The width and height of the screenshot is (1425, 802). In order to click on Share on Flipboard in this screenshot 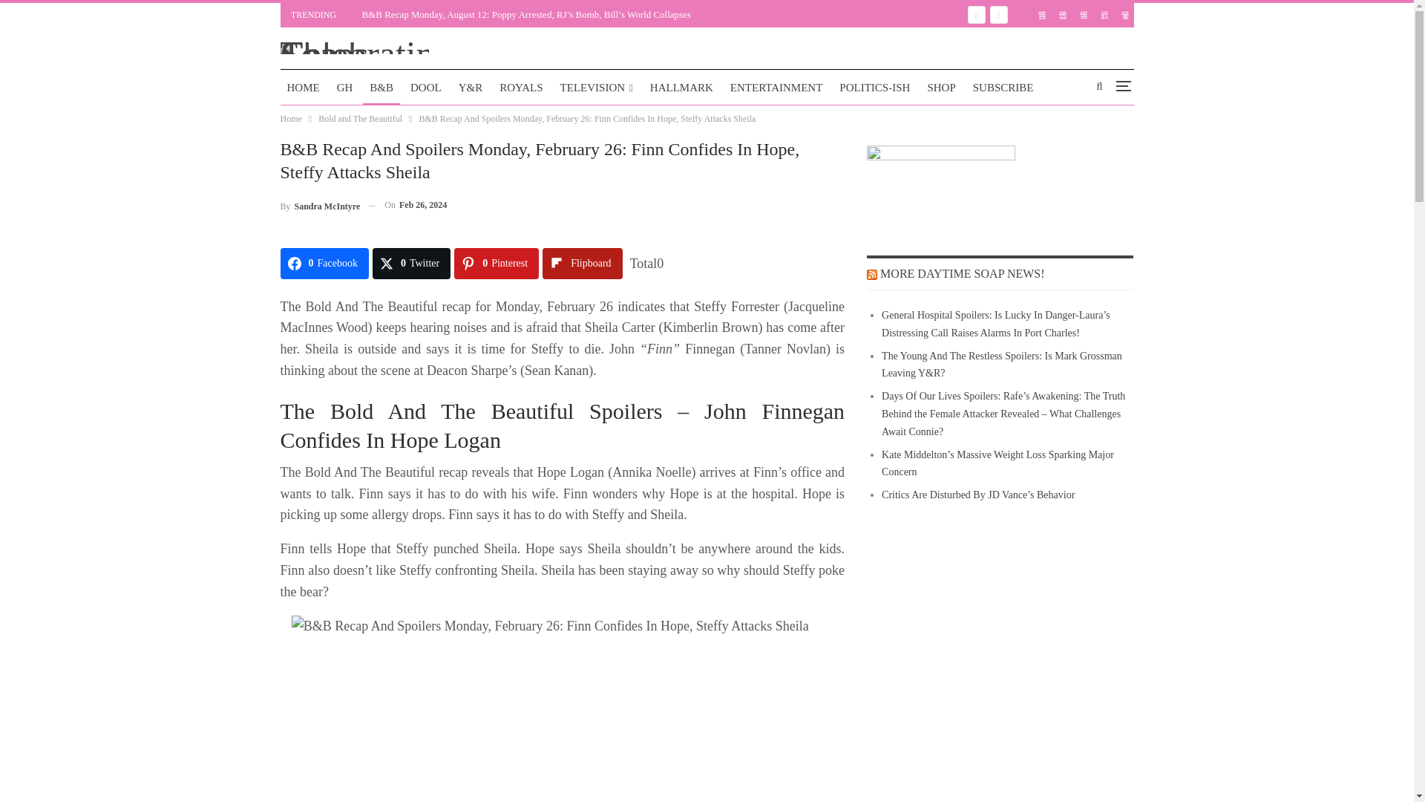, I will do `click(582, 263)`.